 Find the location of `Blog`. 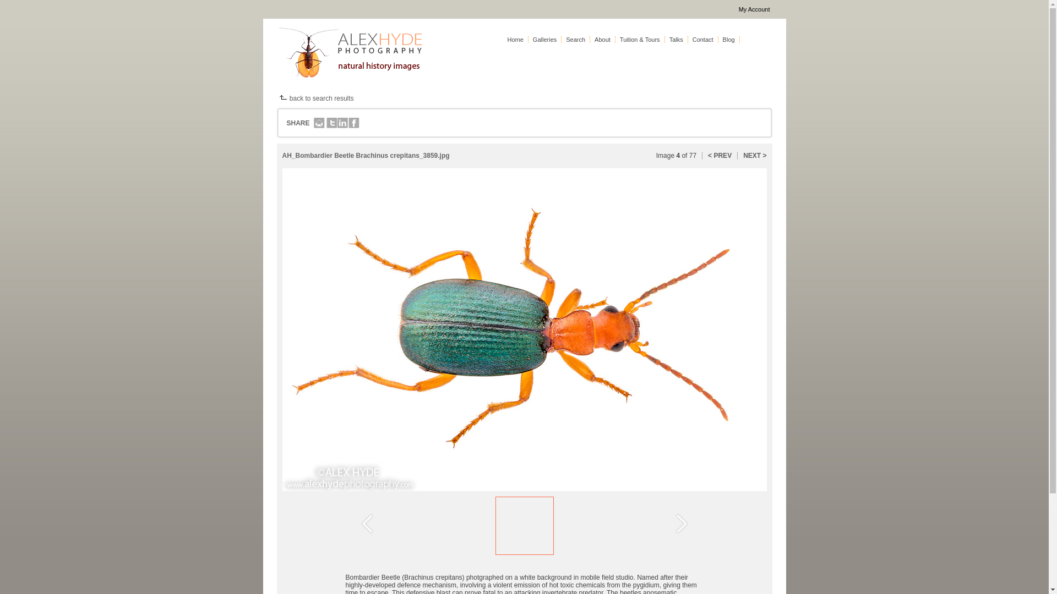

Blog is located at coordinates (729, 39).